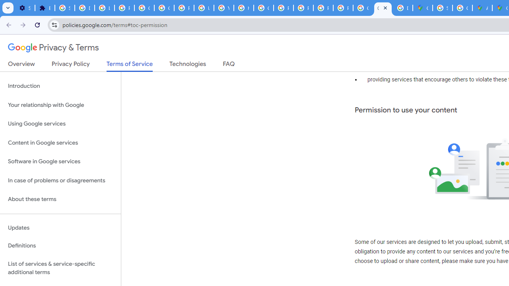 The width and height of the screenshot is (509, 286). I want to click on https://scholar.google.com/, so click(243, 8).